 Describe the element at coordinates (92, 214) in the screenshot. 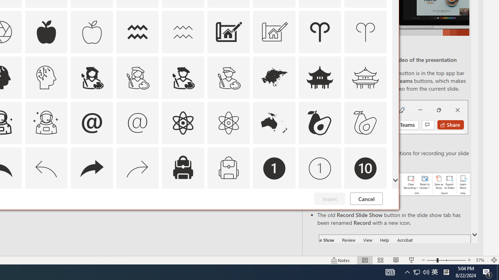

I see `AutomationID: Icons_Badge6_M` at that location.